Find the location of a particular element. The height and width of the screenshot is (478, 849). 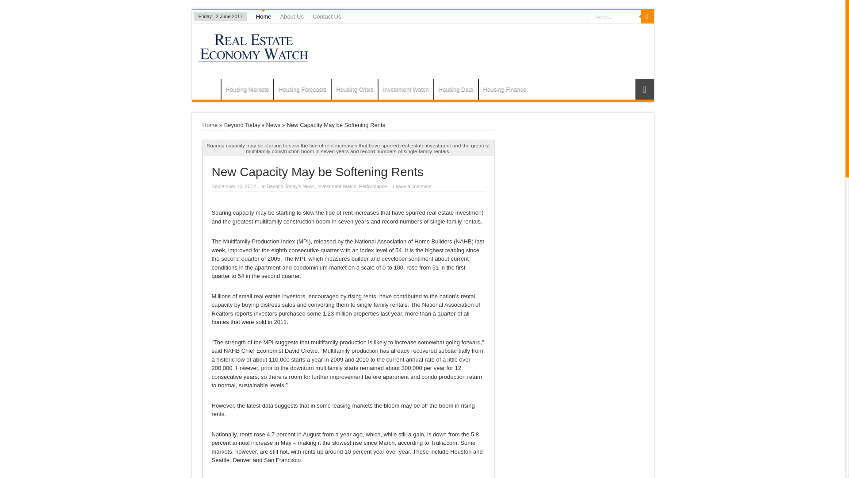

About Us is located at coordinates (291, 16).